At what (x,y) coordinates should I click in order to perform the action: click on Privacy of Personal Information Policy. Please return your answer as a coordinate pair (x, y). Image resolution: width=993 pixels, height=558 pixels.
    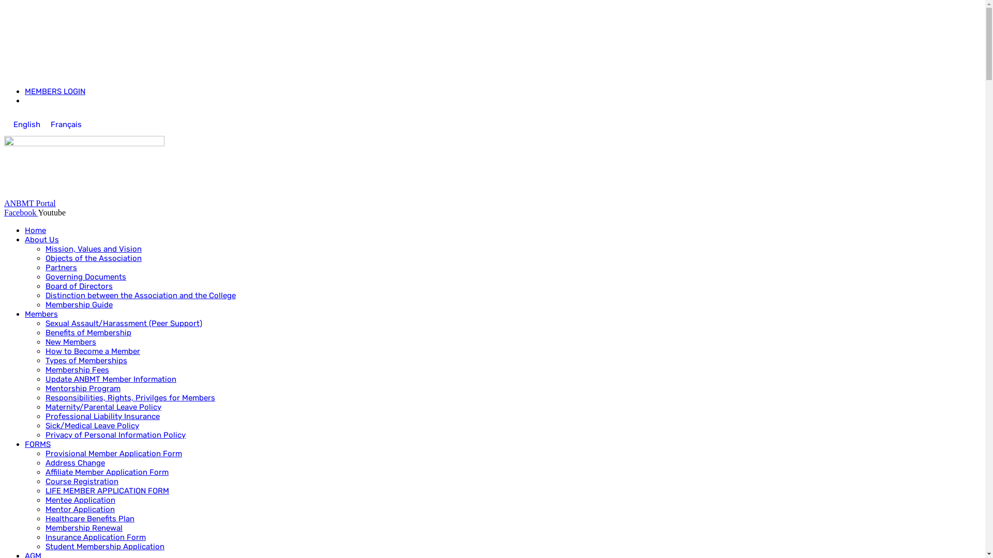
    Looking at the image, I should click on (116, 435).